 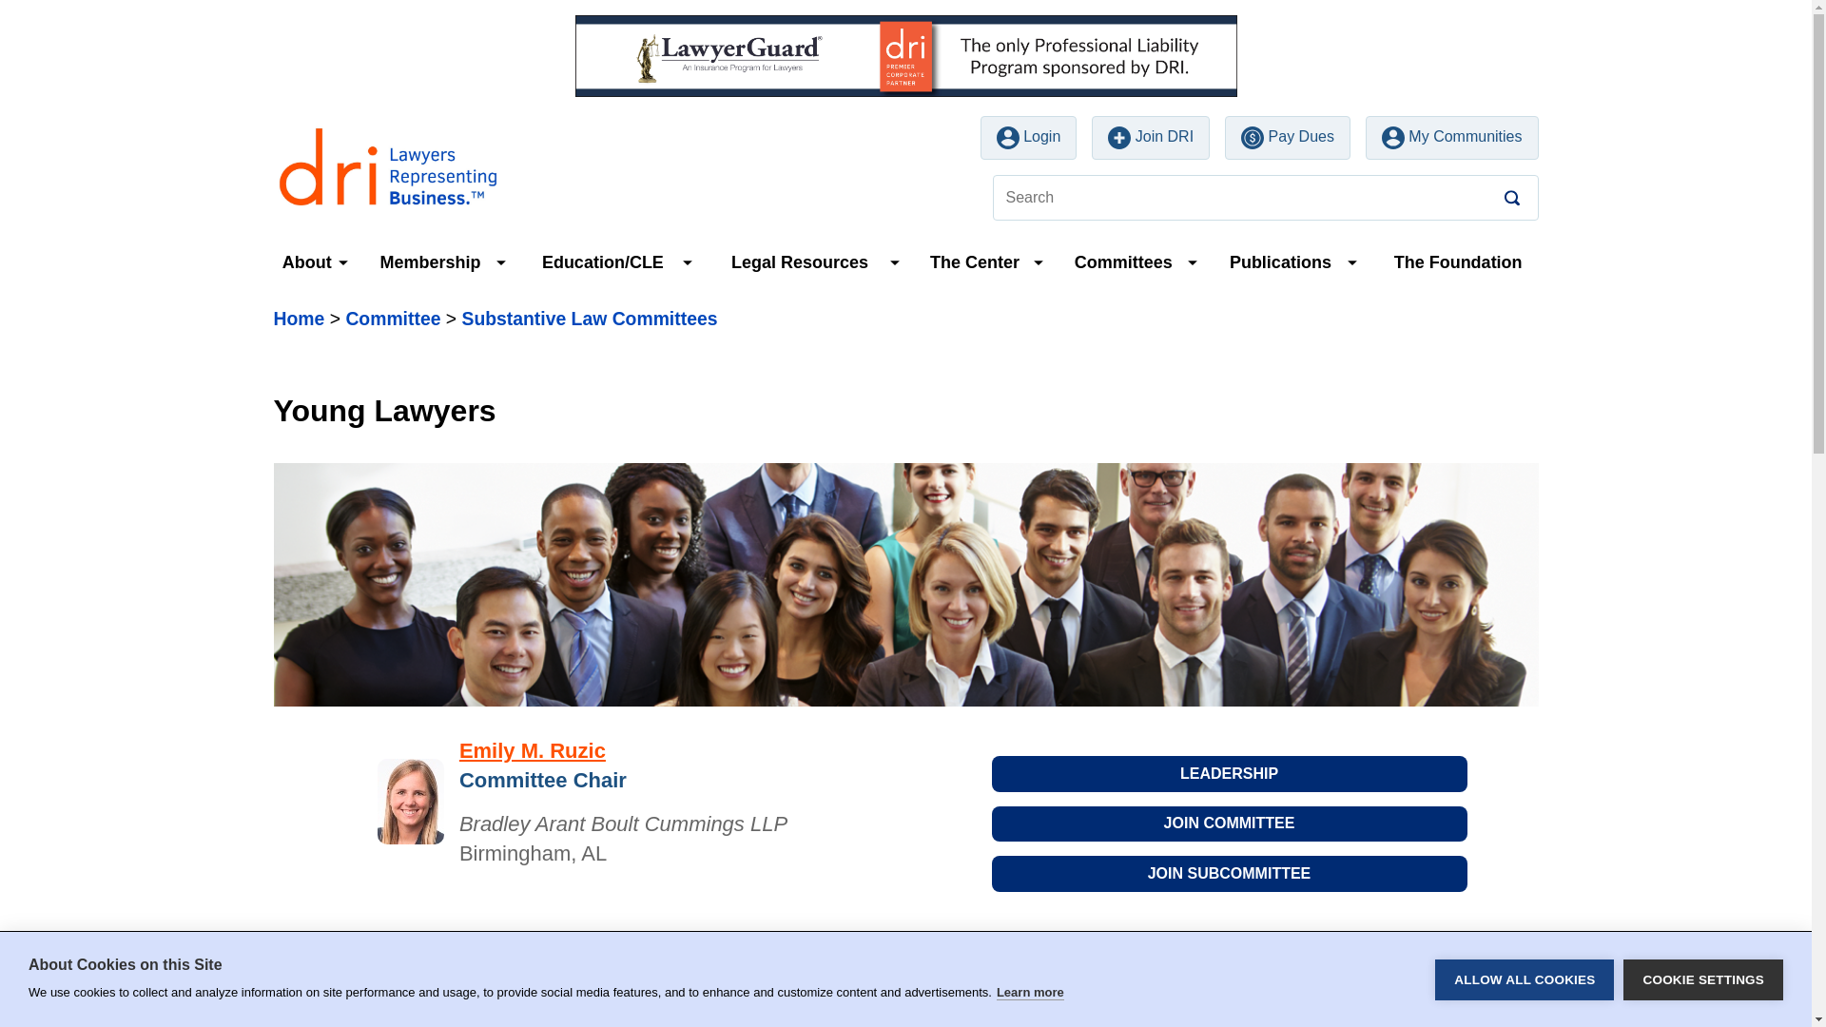 I want to click on Search input, so click(x=1266, y=198).